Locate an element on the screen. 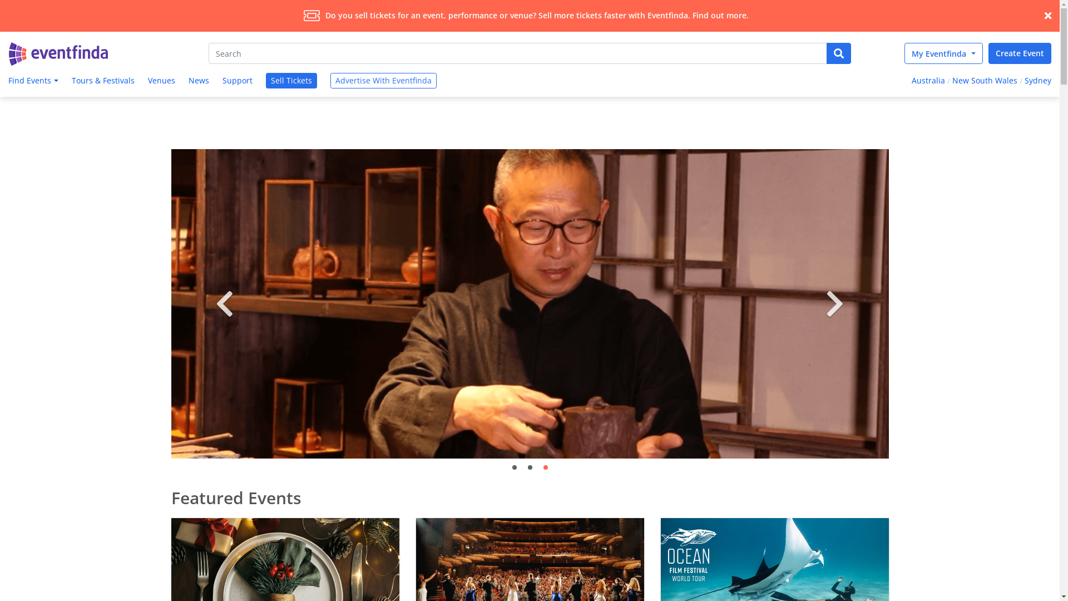  Film Screening - Silent Witness is located at coordinates (449, 304).